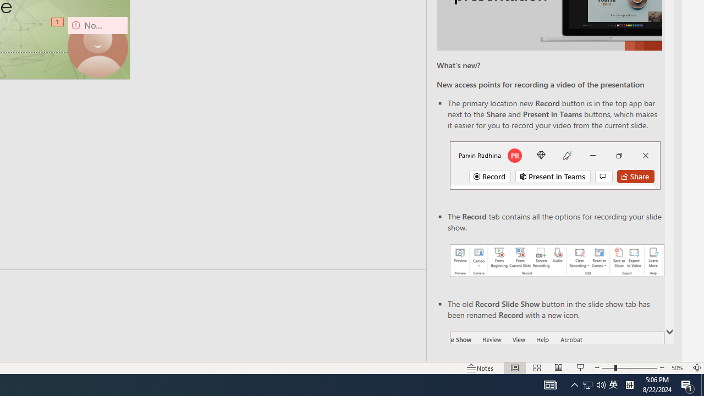  Describe the element at coordinates (554, 165) in the screenshot. I see `Record button in top bar` at that location.